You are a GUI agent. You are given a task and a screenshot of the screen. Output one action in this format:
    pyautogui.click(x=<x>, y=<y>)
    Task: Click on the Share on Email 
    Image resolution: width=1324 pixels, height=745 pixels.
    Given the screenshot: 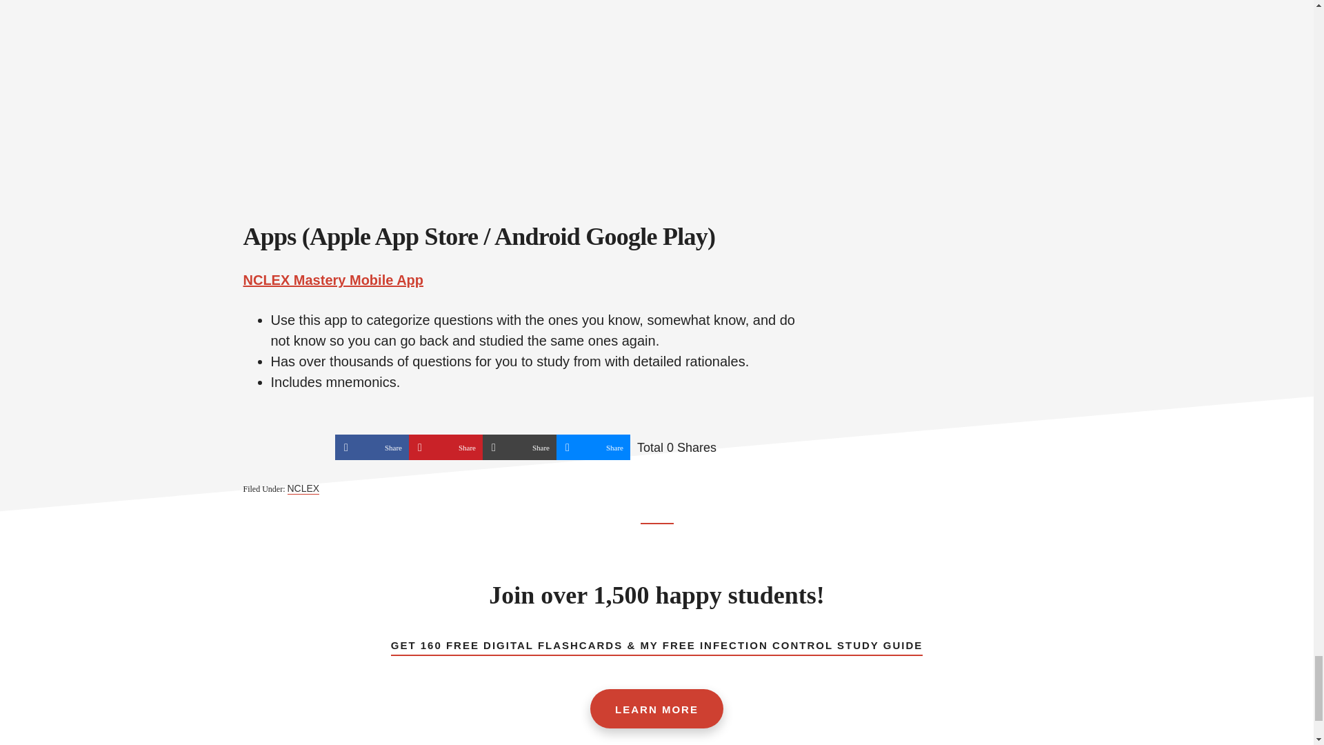 What is the action you would take?
    pyautogui.click(x=519, y=447)
    